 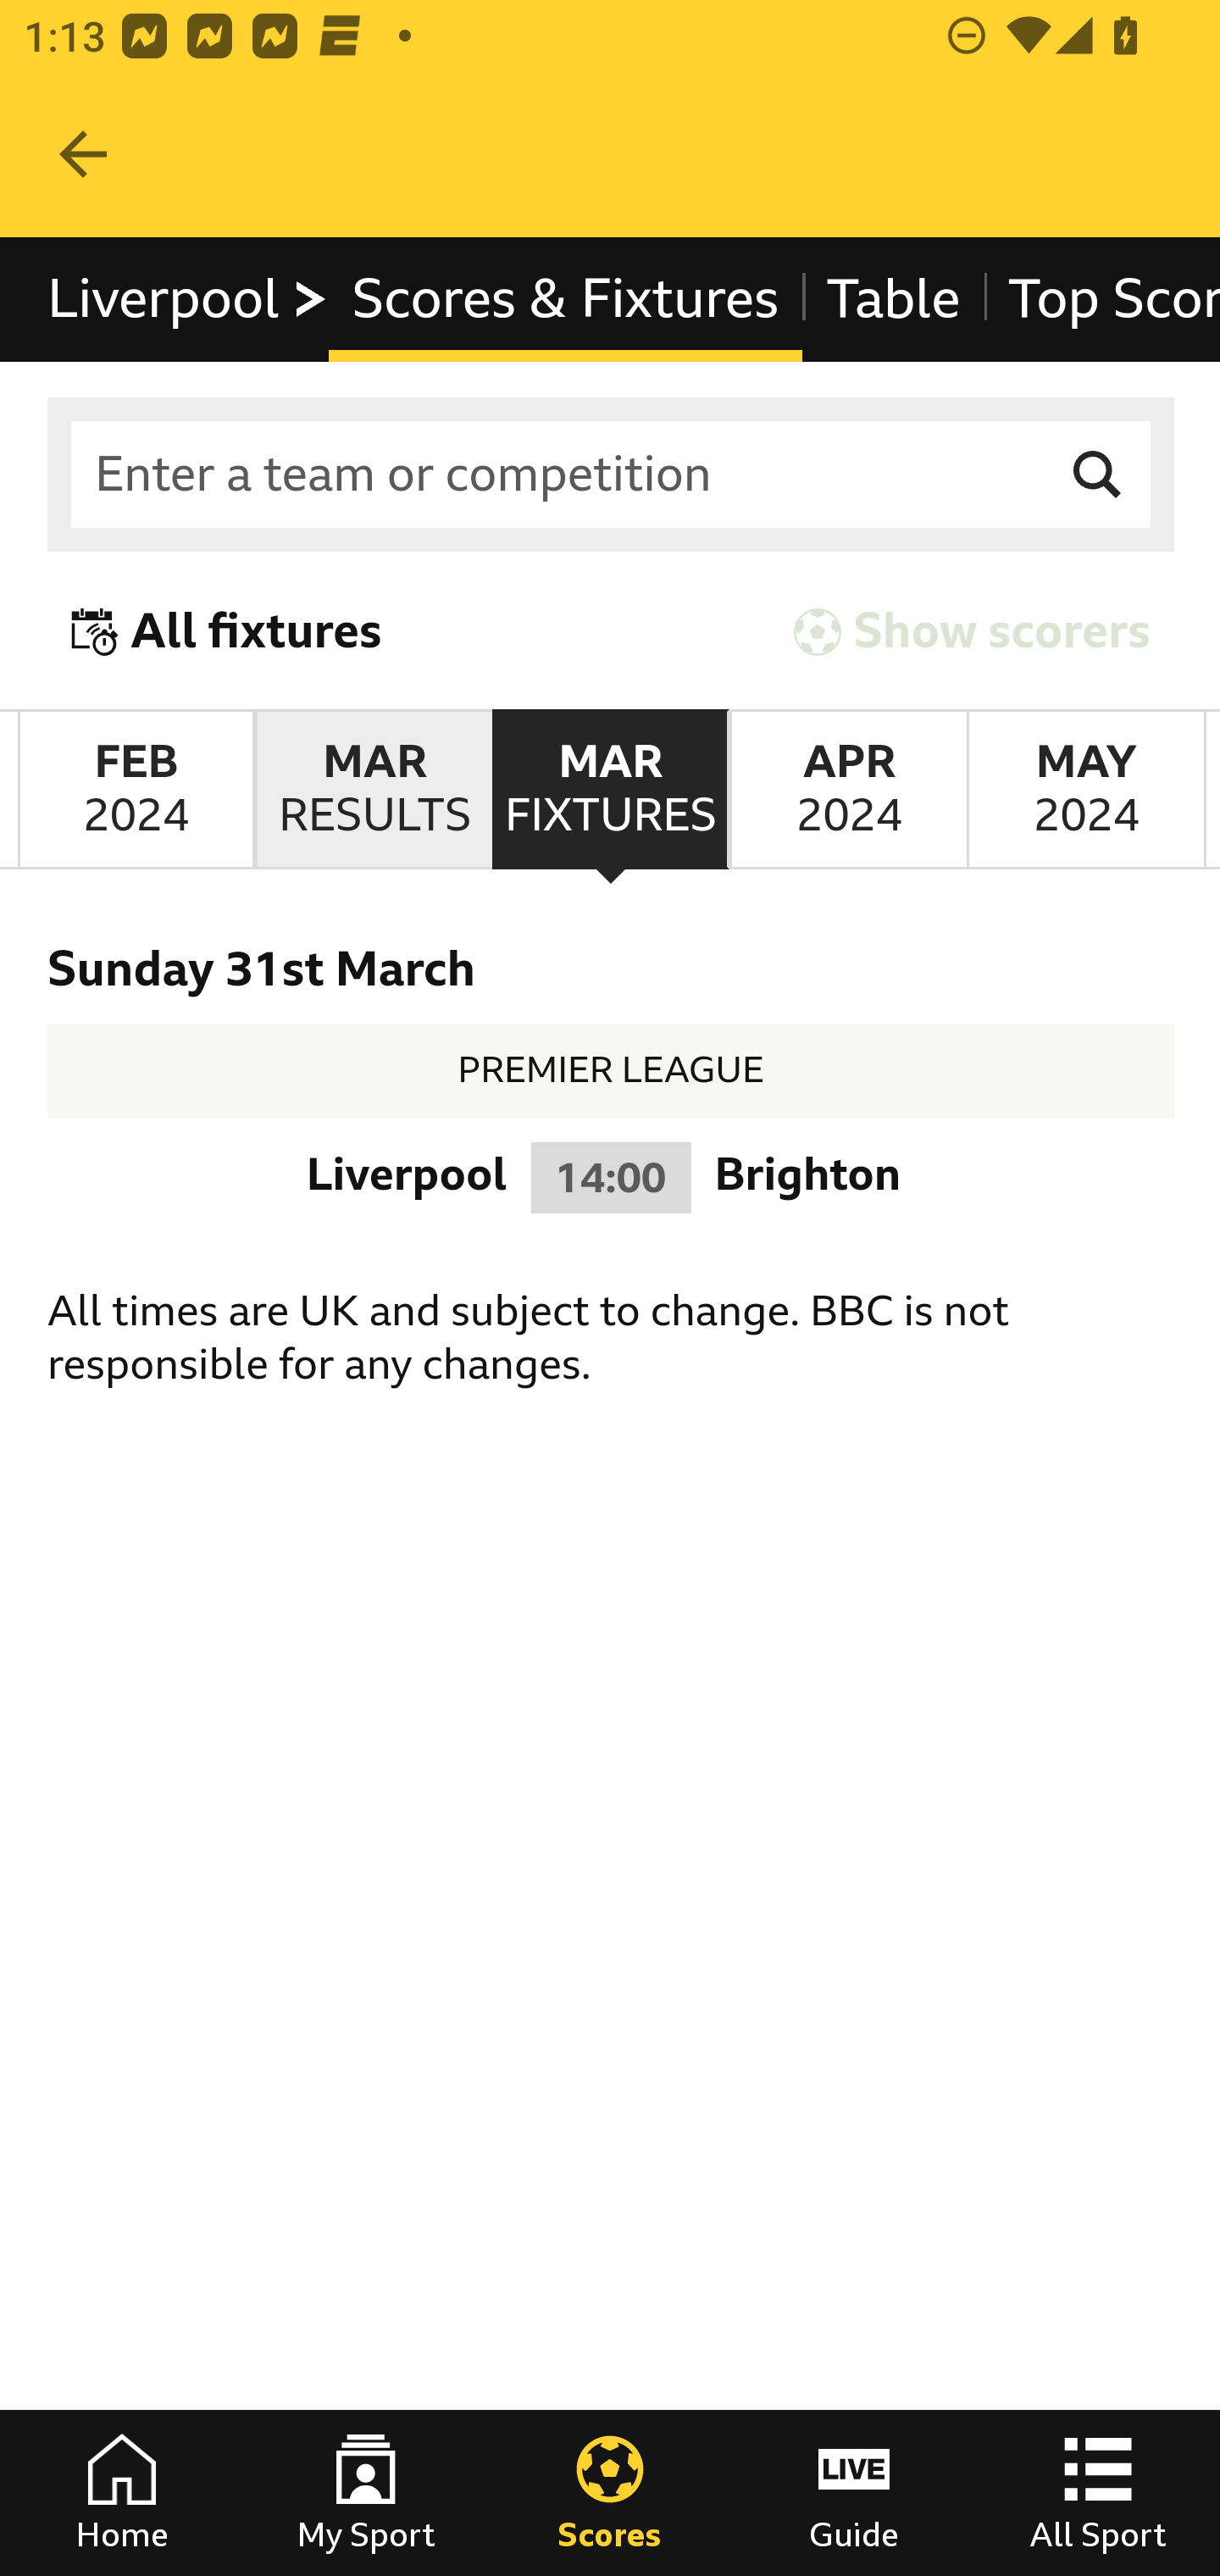 What do you see at coordinates (1086, 790) in the screenshot?
I see `May2024 May 2024` at bounding box center [1086, 790].